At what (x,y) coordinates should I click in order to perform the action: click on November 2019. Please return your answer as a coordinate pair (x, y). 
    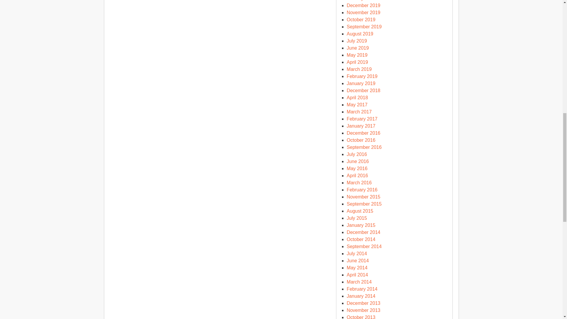
    Looking at the image, I should click on (363, 12).